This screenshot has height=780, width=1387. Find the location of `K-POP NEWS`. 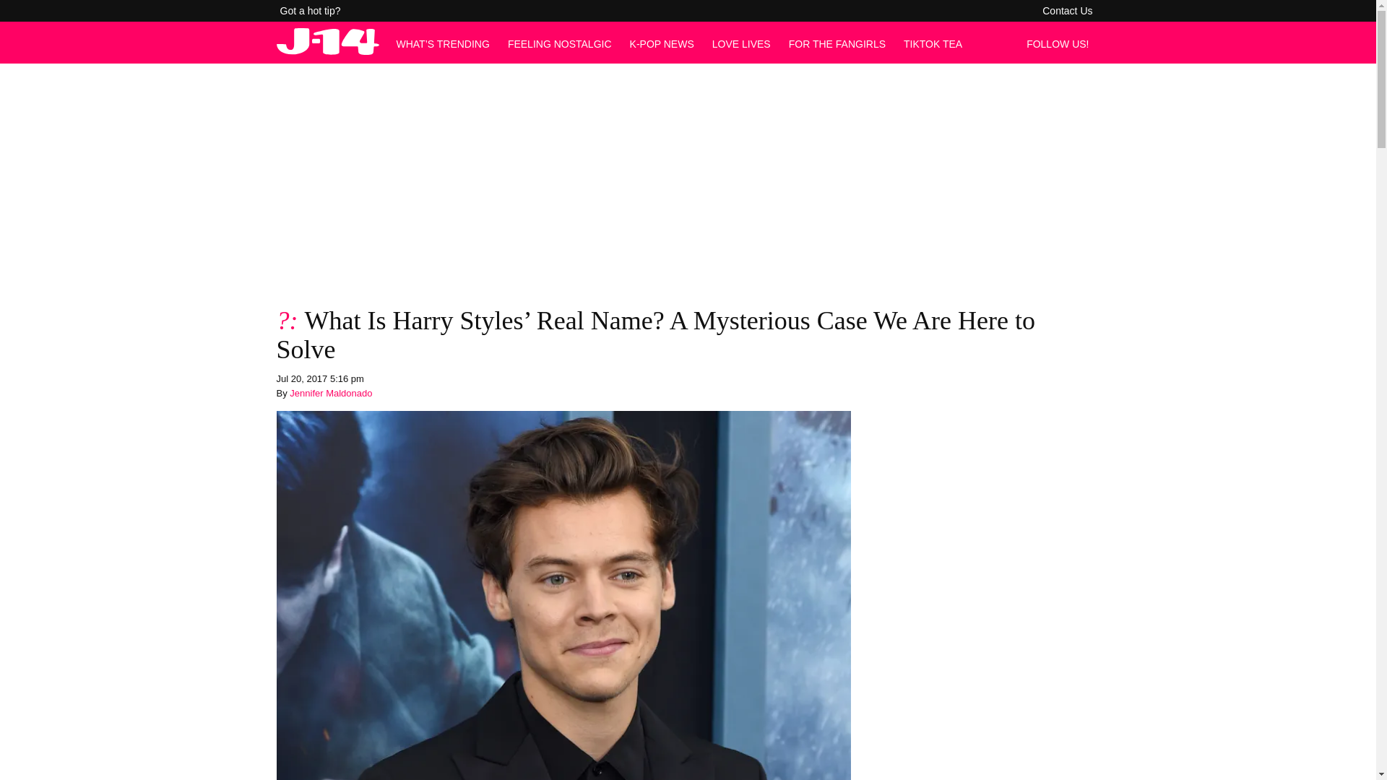

K-POP NEWS is located at coordinates (662, 43).